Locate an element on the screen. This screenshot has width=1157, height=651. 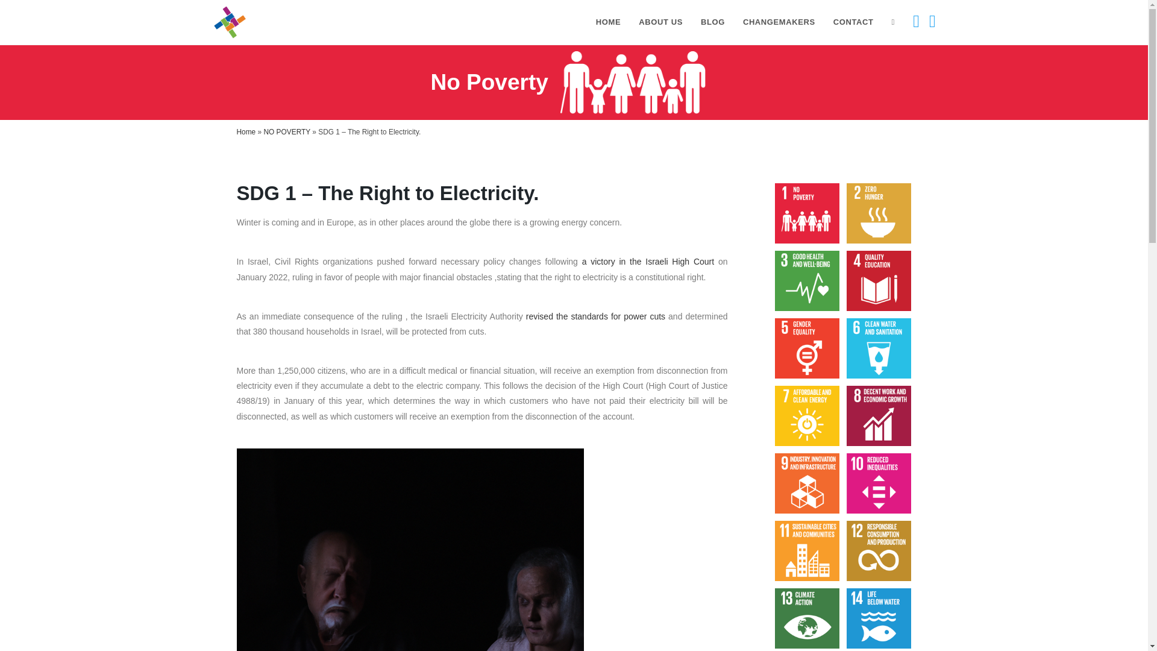
a victory in the Israeli High Court is located at coordinates (648, 261).